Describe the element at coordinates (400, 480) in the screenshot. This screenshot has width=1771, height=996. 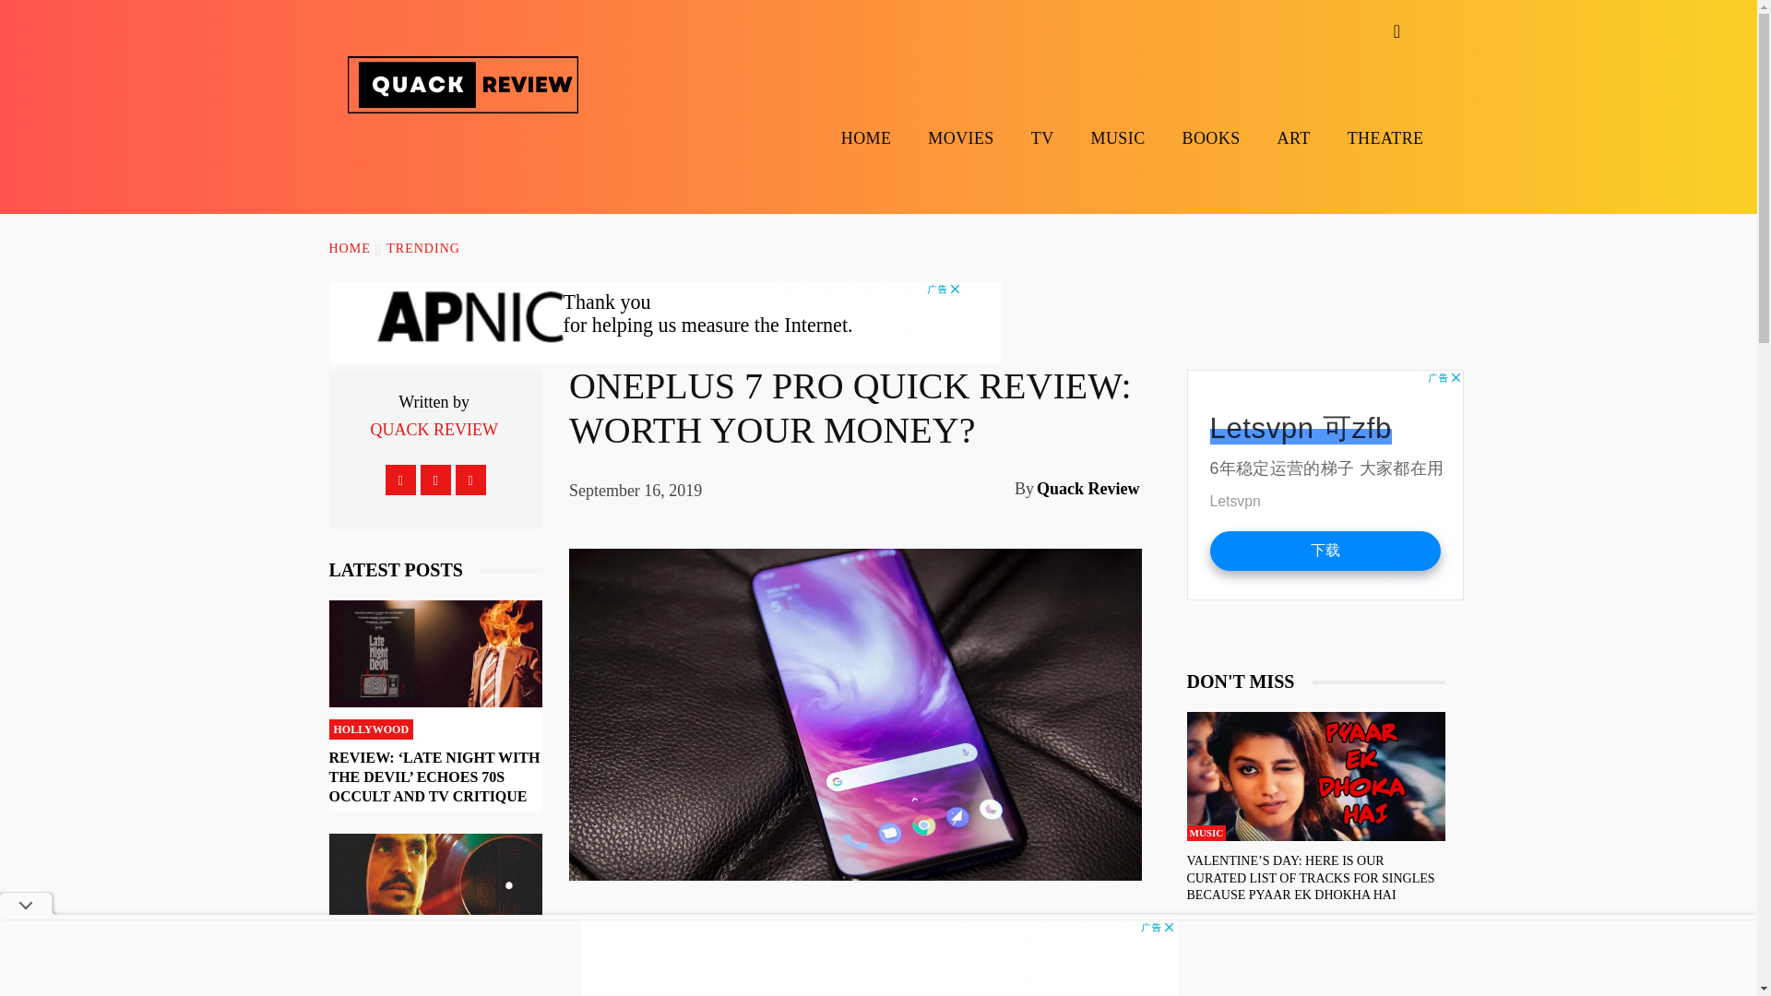
I see `Facebook` at that location.